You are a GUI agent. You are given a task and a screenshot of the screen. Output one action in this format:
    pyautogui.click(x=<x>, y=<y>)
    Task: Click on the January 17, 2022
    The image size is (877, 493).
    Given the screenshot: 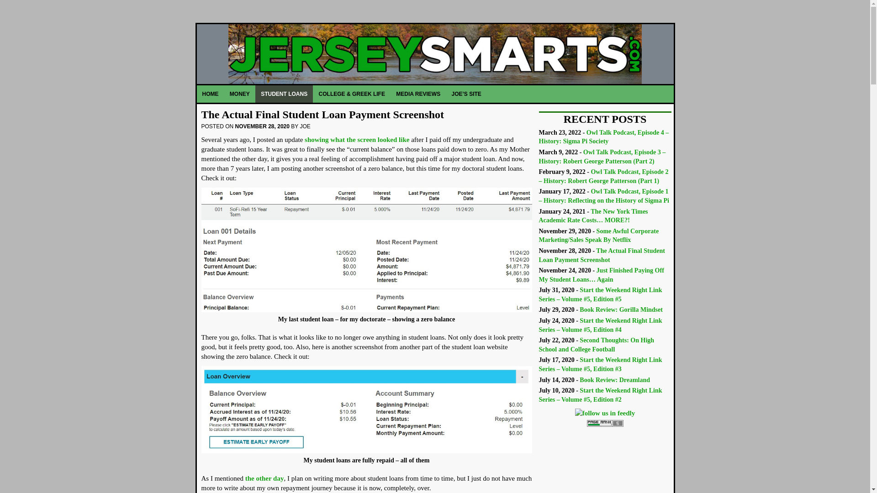 What is the action you would take?
    pyautogui.click(x=604, y=196)
    